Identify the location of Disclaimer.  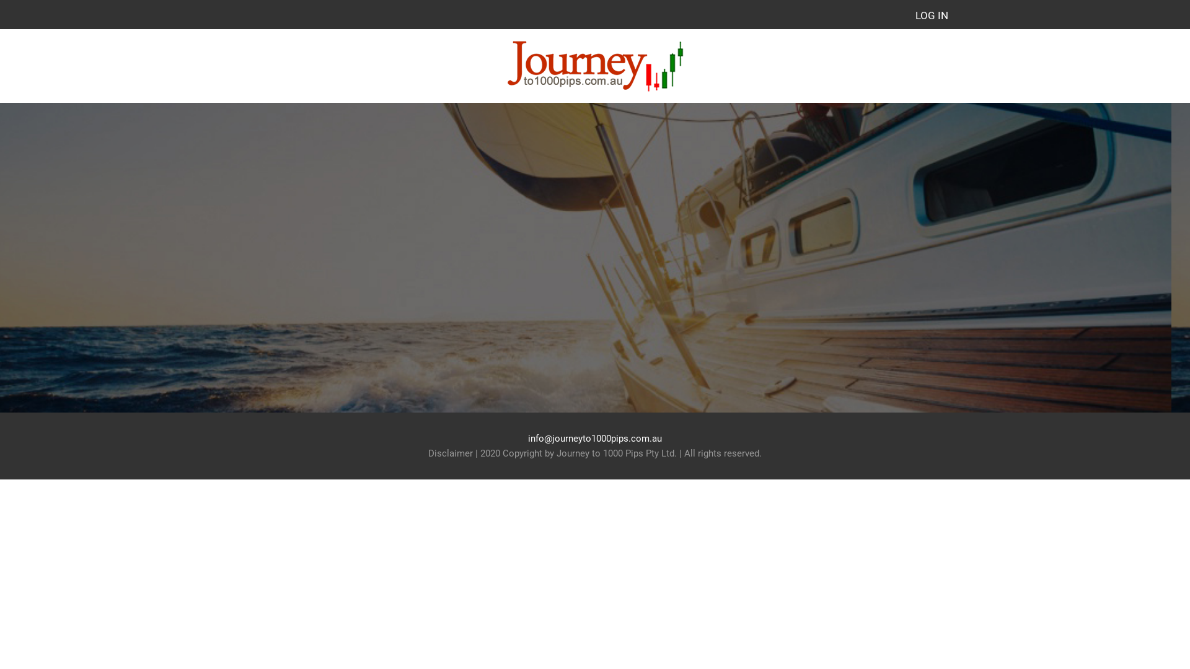
(451, 453).